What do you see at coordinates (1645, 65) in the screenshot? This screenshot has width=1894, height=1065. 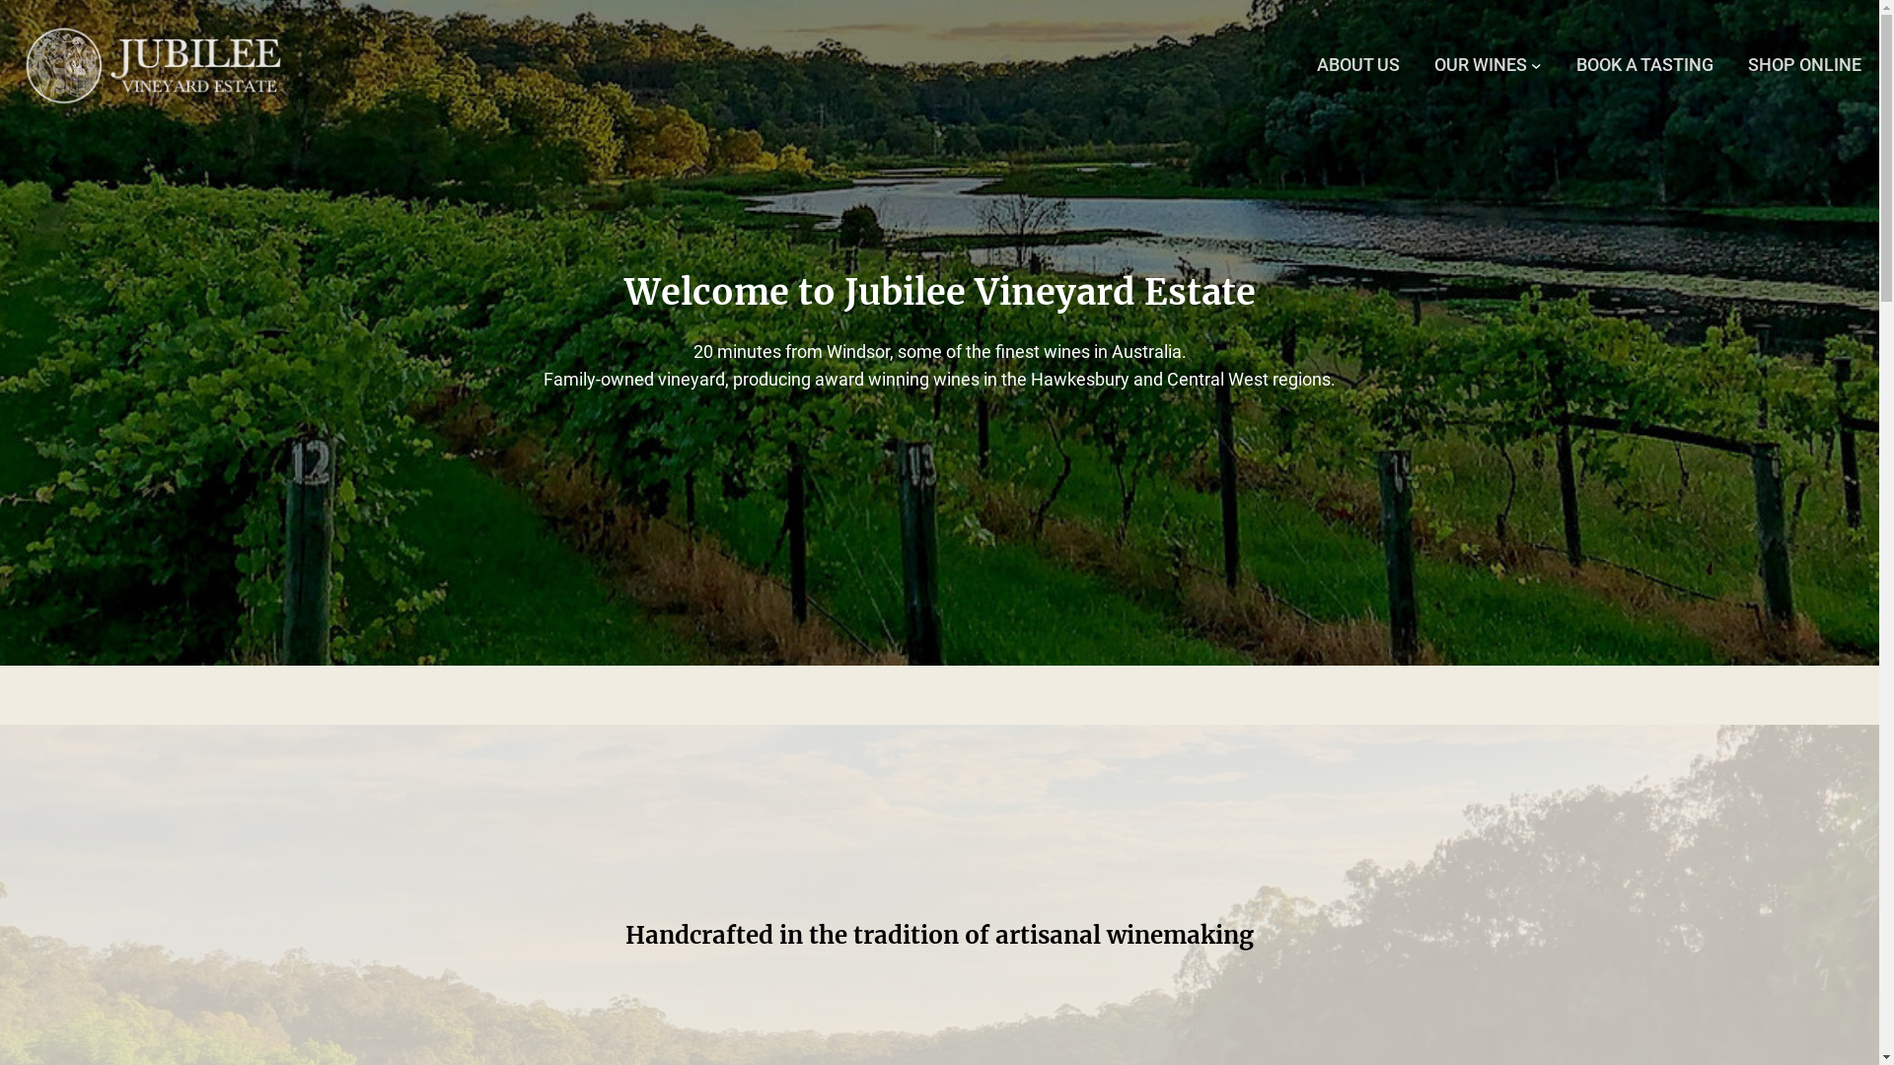 I see `BOOK A TASTING` at bounding box center [1645, 65].